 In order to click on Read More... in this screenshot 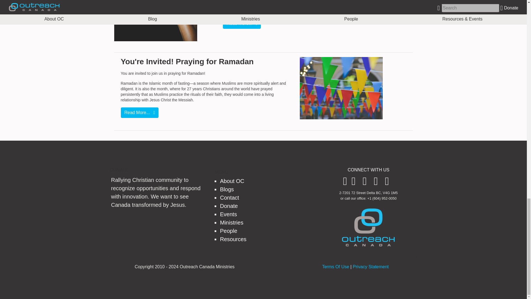, I will do `click(139, 112)`.